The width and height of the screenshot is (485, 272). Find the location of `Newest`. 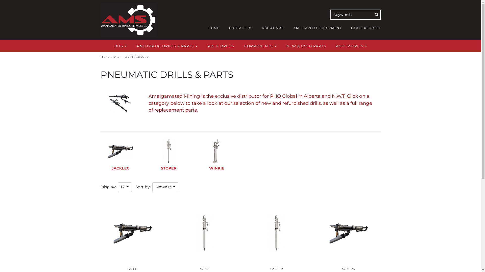

Newest is located at coordinates (165, 187).